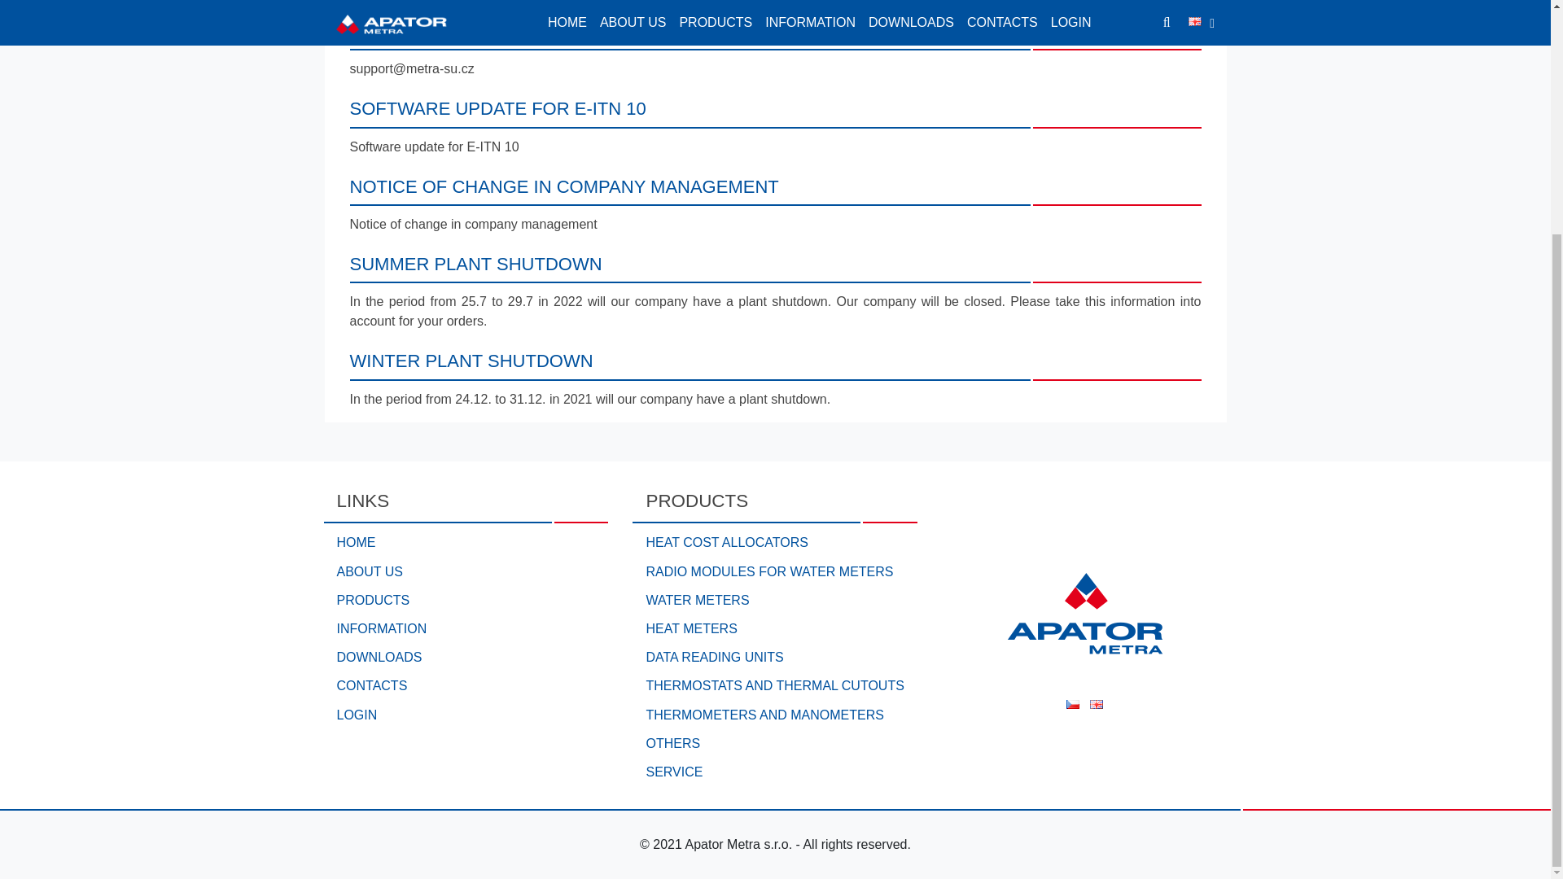  I want to click on HOME, so click(466, 542).